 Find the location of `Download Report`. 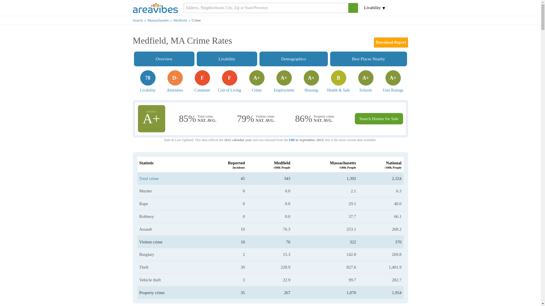

Download Report is located at coordinates (202, 81).